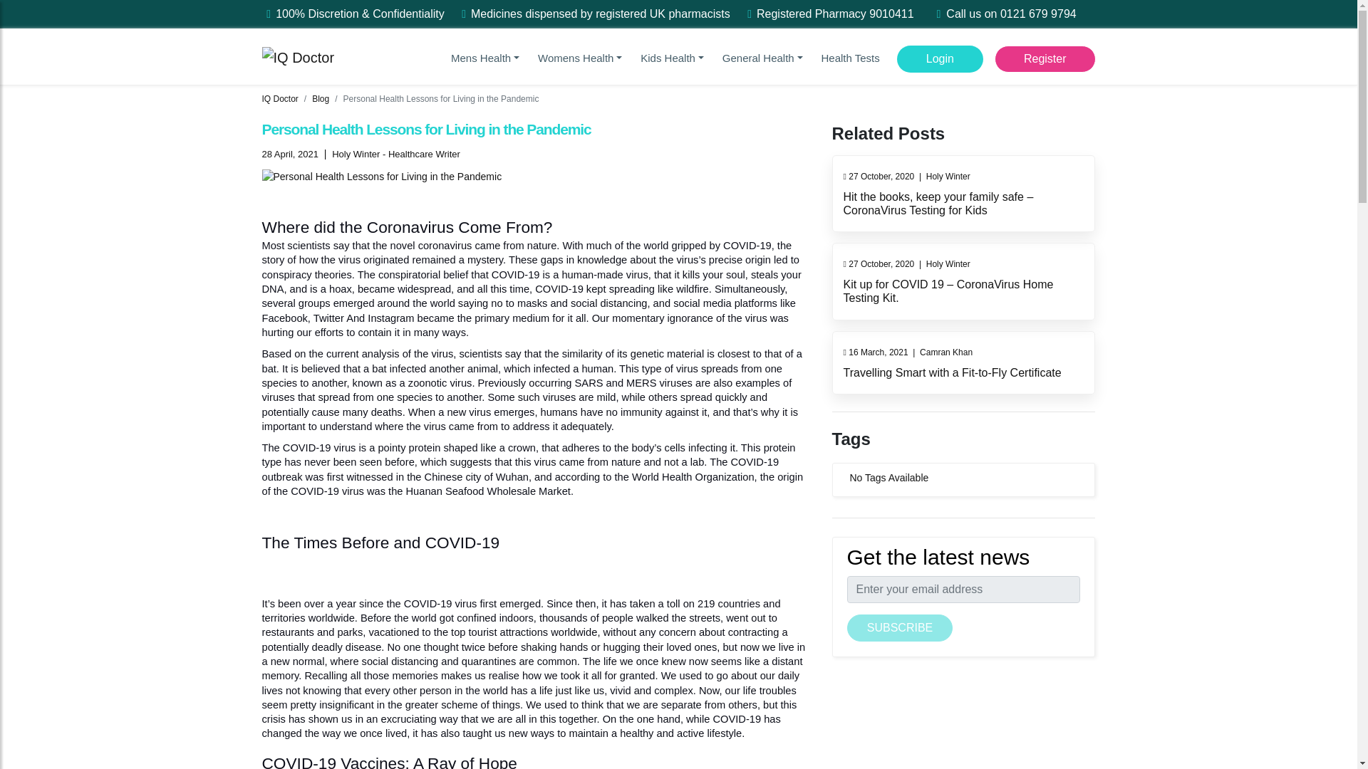 Image resolution: width=1368 pixels, height=769 pixels. Describe the element at coordinates (672, 58) in the screenshot. I see `Kids Health` at that location.